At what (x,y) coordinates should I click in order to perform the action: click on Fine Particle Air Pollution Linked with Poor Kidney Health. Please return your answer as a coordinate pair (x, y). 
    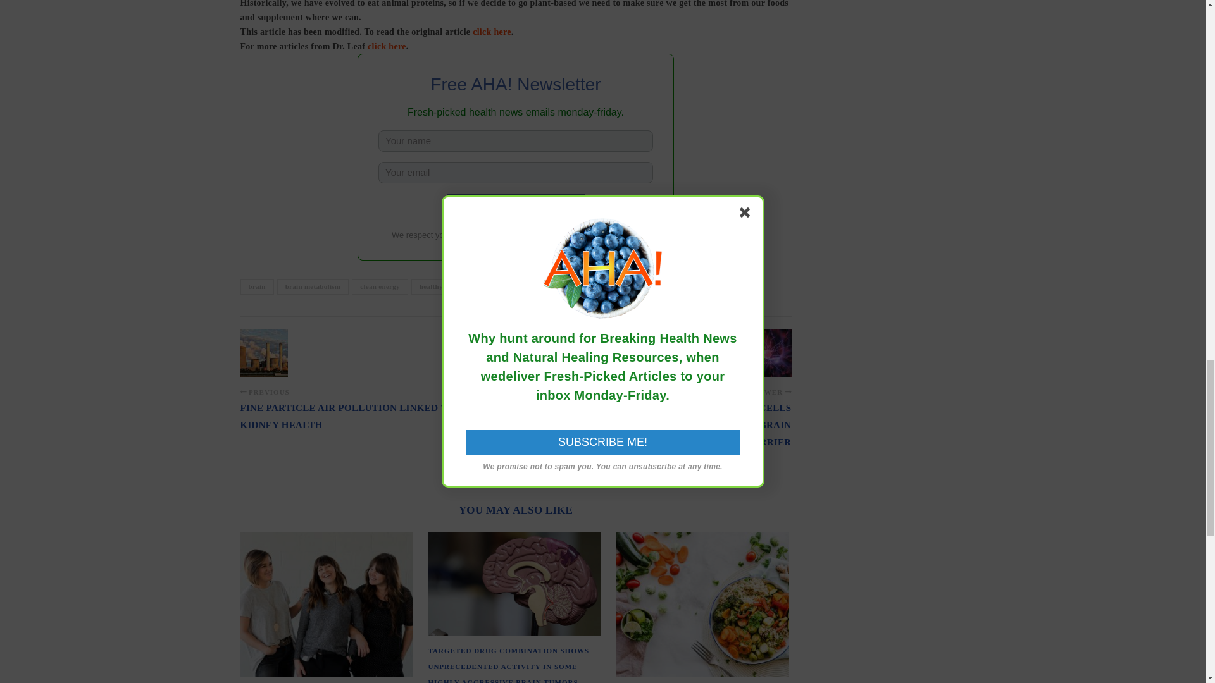
    Looking at the image, I should click on (378, 422).